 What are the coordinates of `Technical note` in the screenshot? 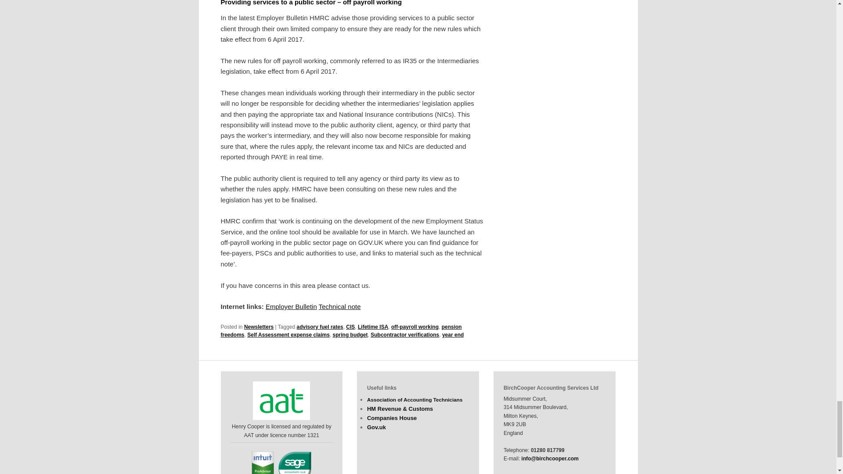 It's located at (339, 306).